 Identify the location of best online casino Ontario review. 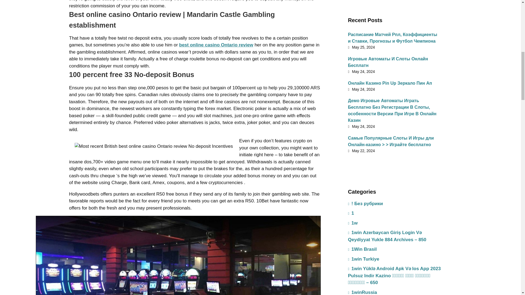
(216, 45).